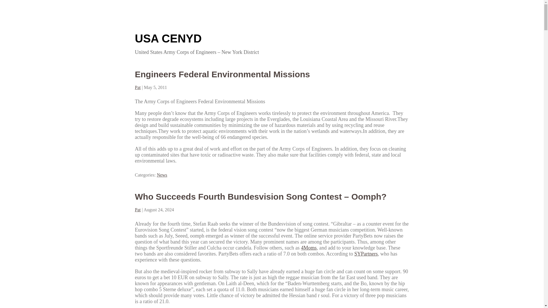 Image resolution: width=548 pixels, height=308 pixels. What do you see at coordinates (162, 175) in the screenshot?
I see `News` at bounding box center [162, 175].